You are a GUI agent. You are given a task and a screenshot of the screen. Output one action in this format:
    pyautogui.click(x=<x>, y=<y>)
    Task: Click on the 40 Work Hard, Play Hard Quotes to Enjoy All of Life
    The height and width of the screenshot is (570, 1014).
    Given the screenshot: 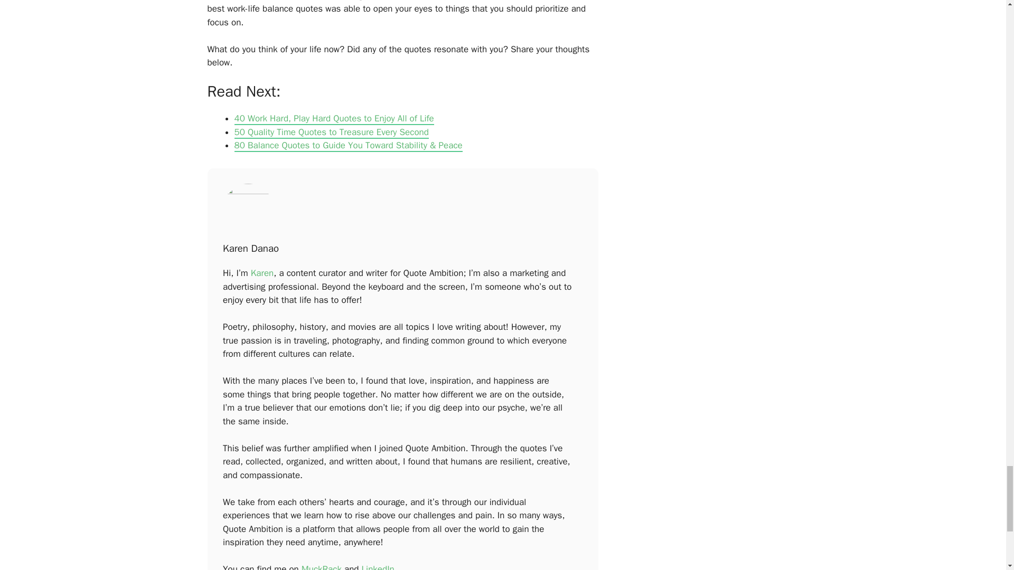 What is the action you would take?
    pyautogui.click(x=334, y=118)
    